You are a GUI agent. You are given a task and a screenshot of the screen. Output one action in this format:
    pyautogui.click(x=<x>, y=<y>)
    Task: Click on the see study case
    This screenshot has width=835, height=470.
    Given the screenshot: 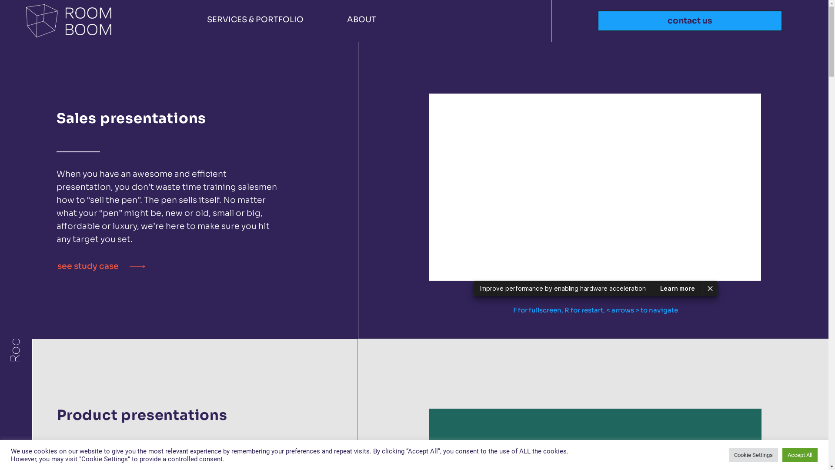 What is the action you would take?
    pyautogui.click(x=101, y=266)
    